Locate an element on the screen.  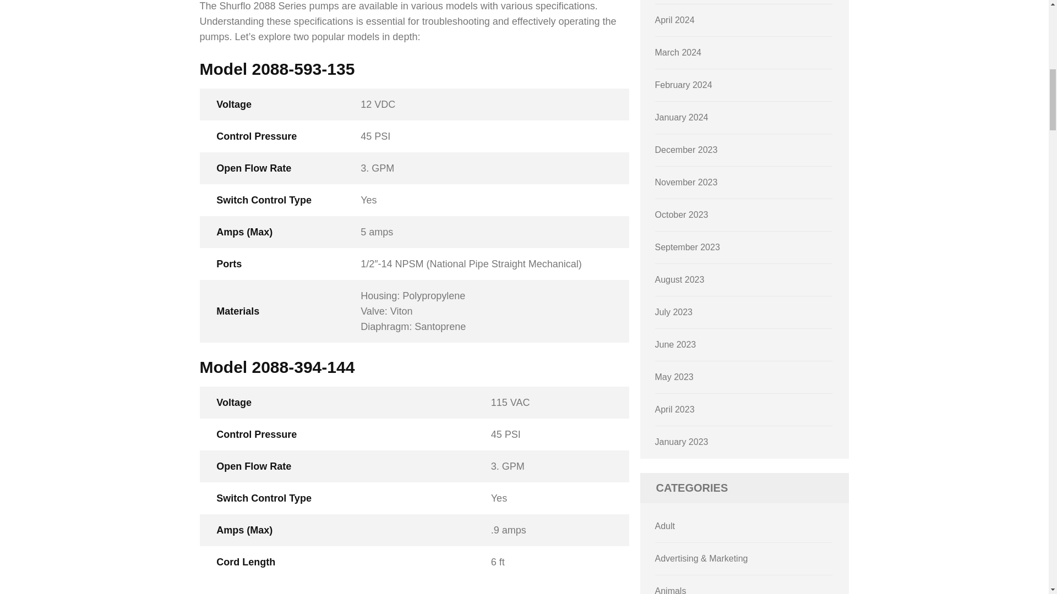
April 2024 is located at coordinates (675, 20).